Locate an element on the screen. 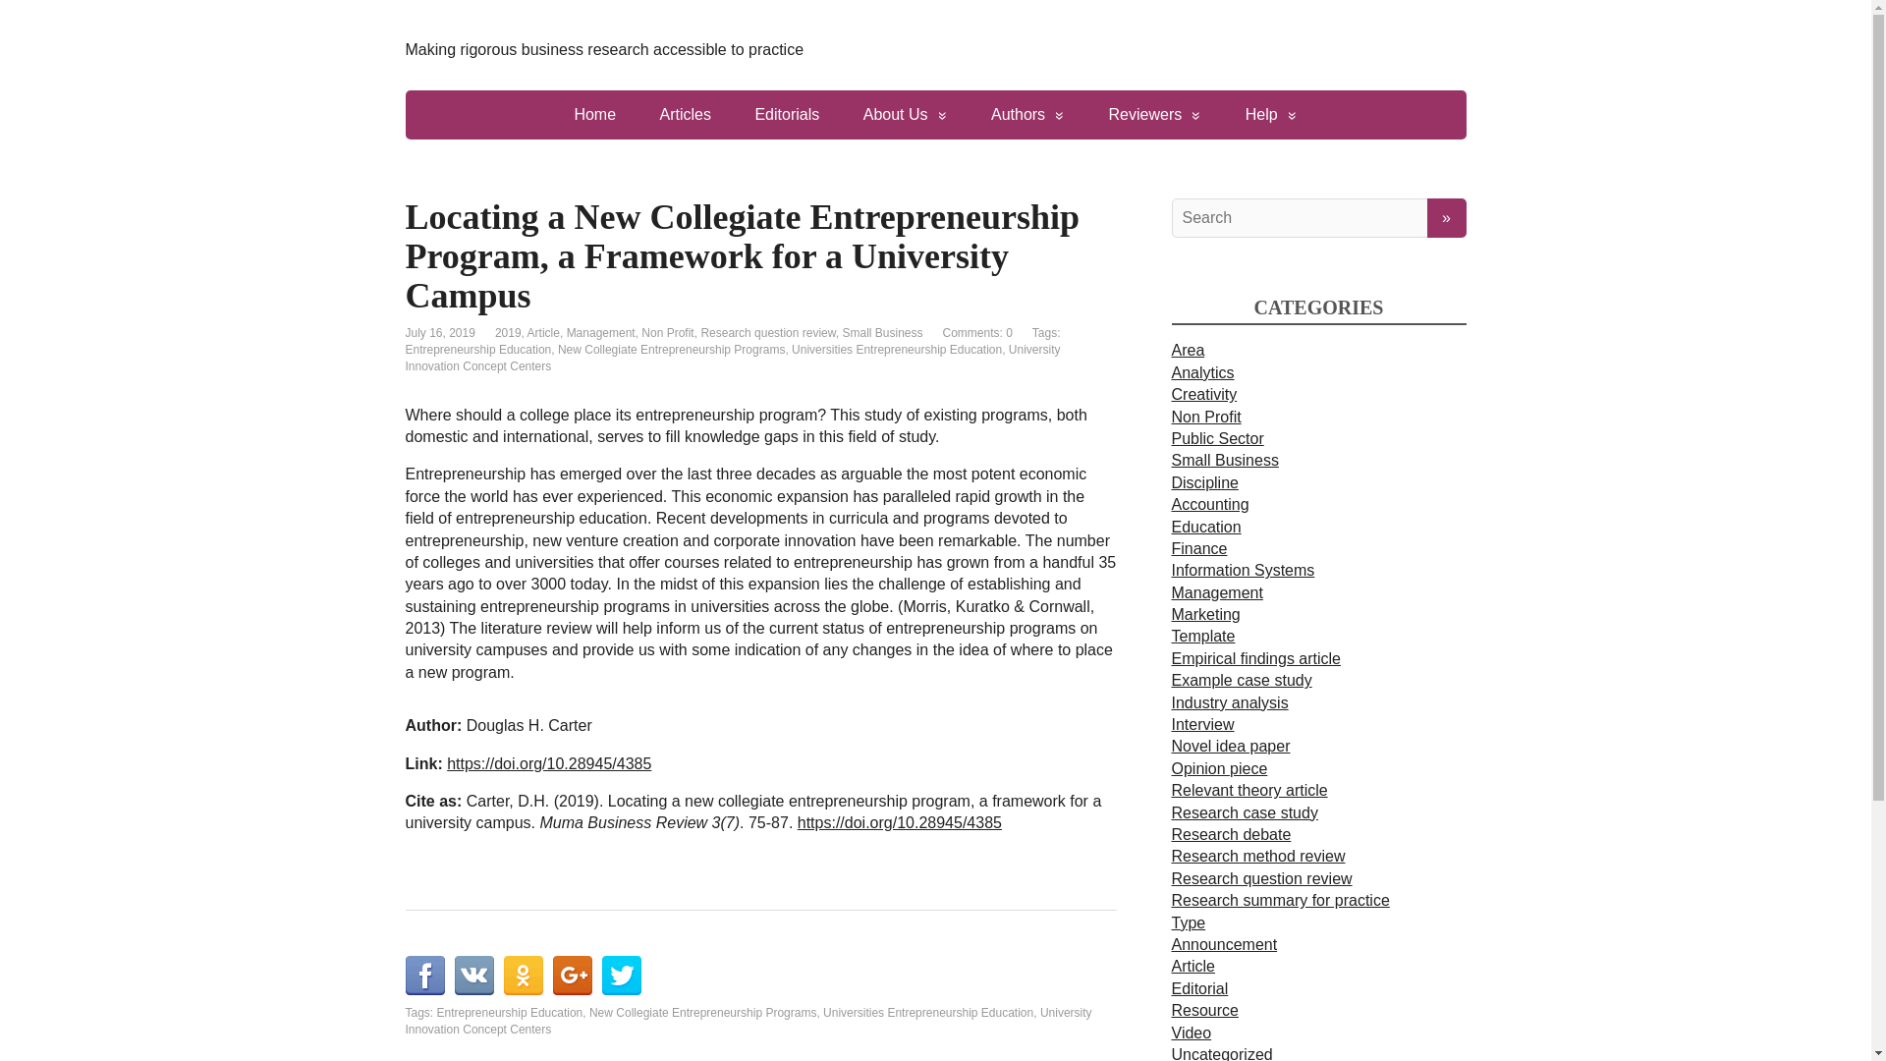 This screenshot has width=1886, height=1061. Share in Twitter is located at coordinates (621, 976).